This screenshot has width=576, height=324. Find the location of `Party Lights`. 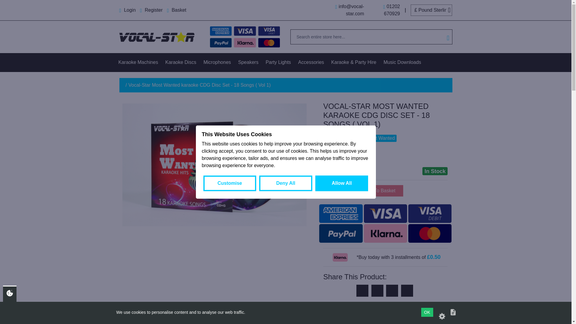

Party Lights is located at coordinates (278, 62).